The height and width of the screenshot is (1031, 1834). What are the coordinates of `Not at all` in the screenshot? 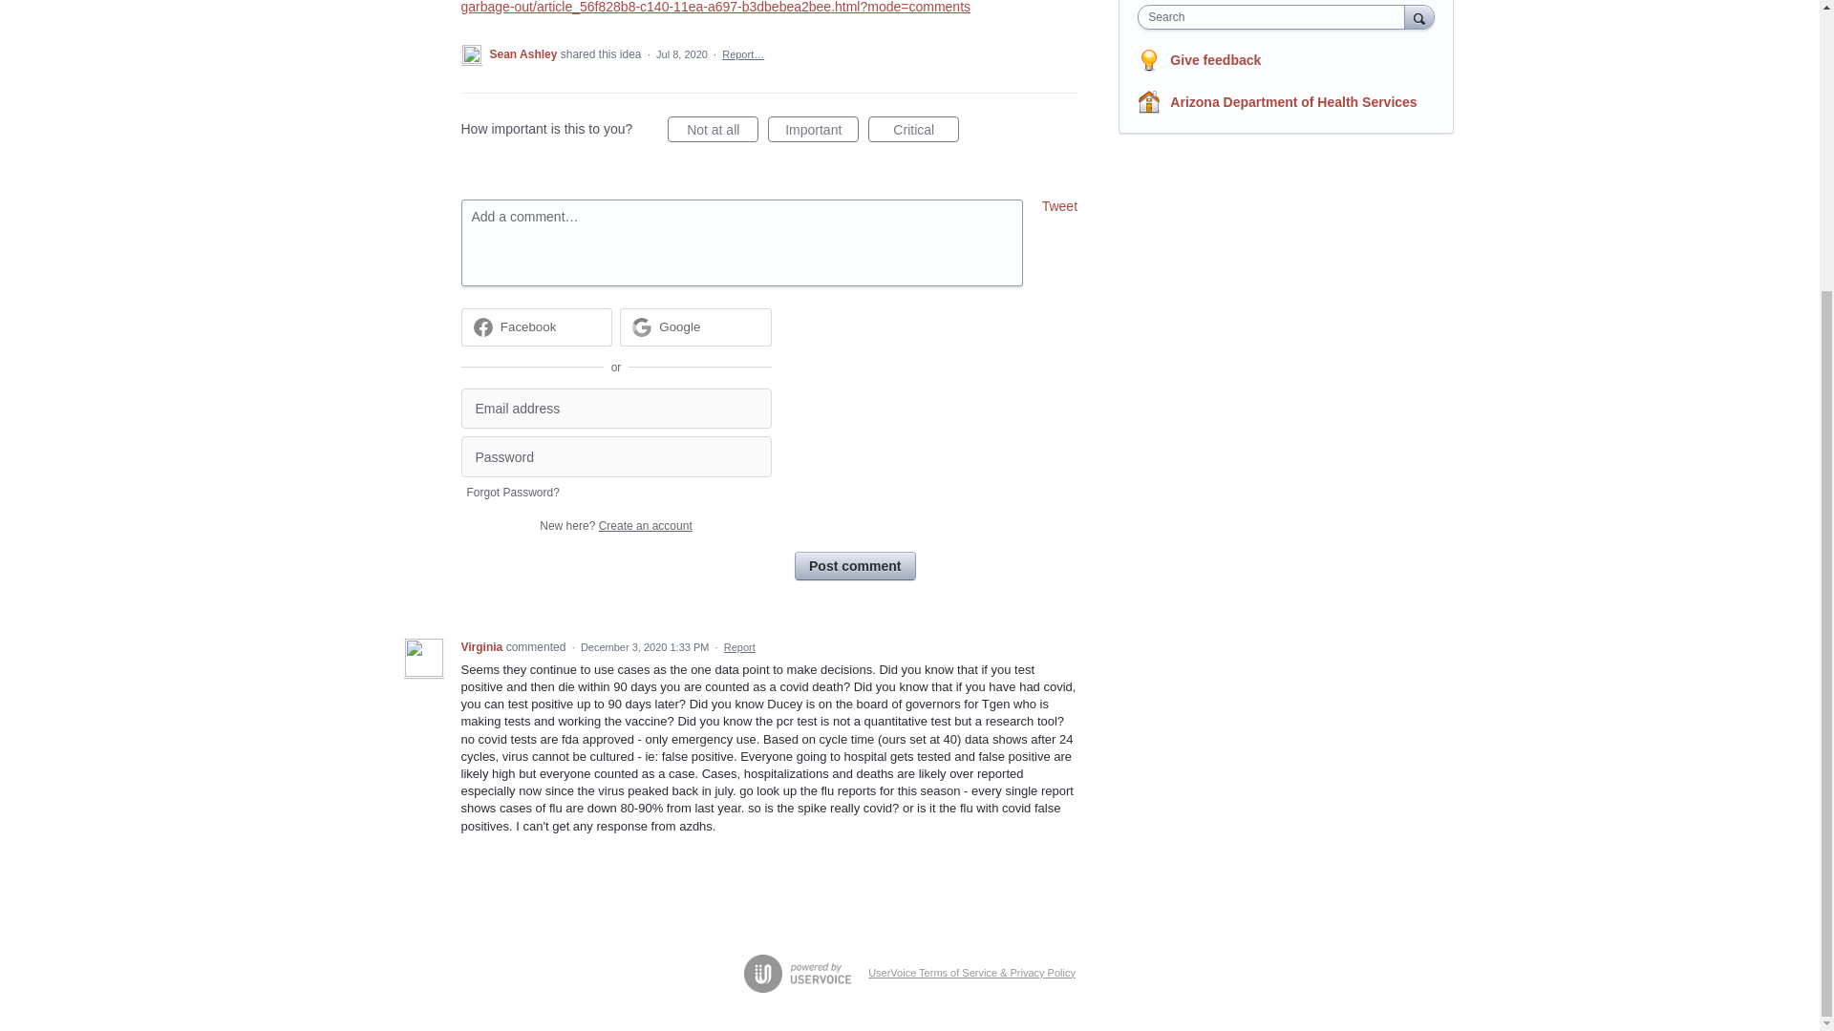 It's located at (713, 130).